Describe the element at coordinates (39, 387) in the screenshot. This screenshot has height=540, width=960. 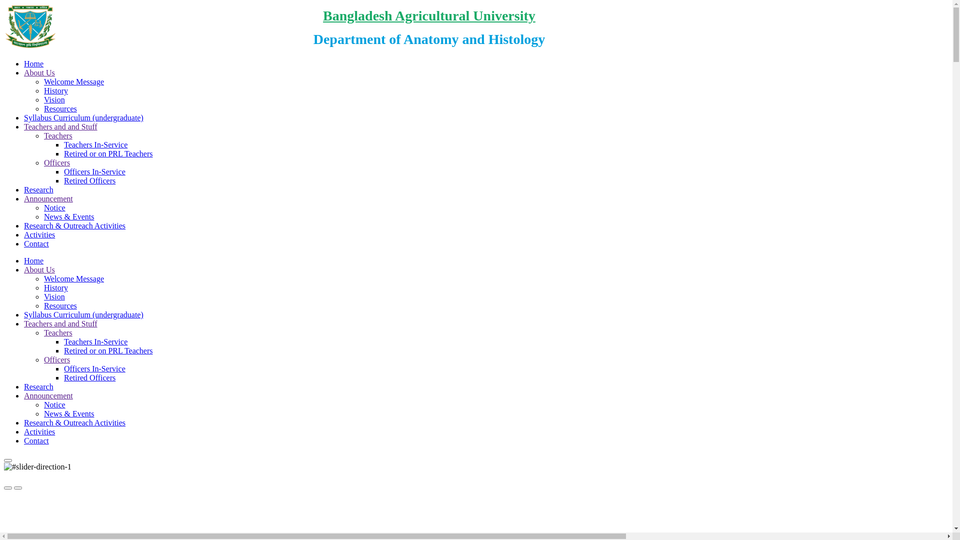
I see `Research` at that location.